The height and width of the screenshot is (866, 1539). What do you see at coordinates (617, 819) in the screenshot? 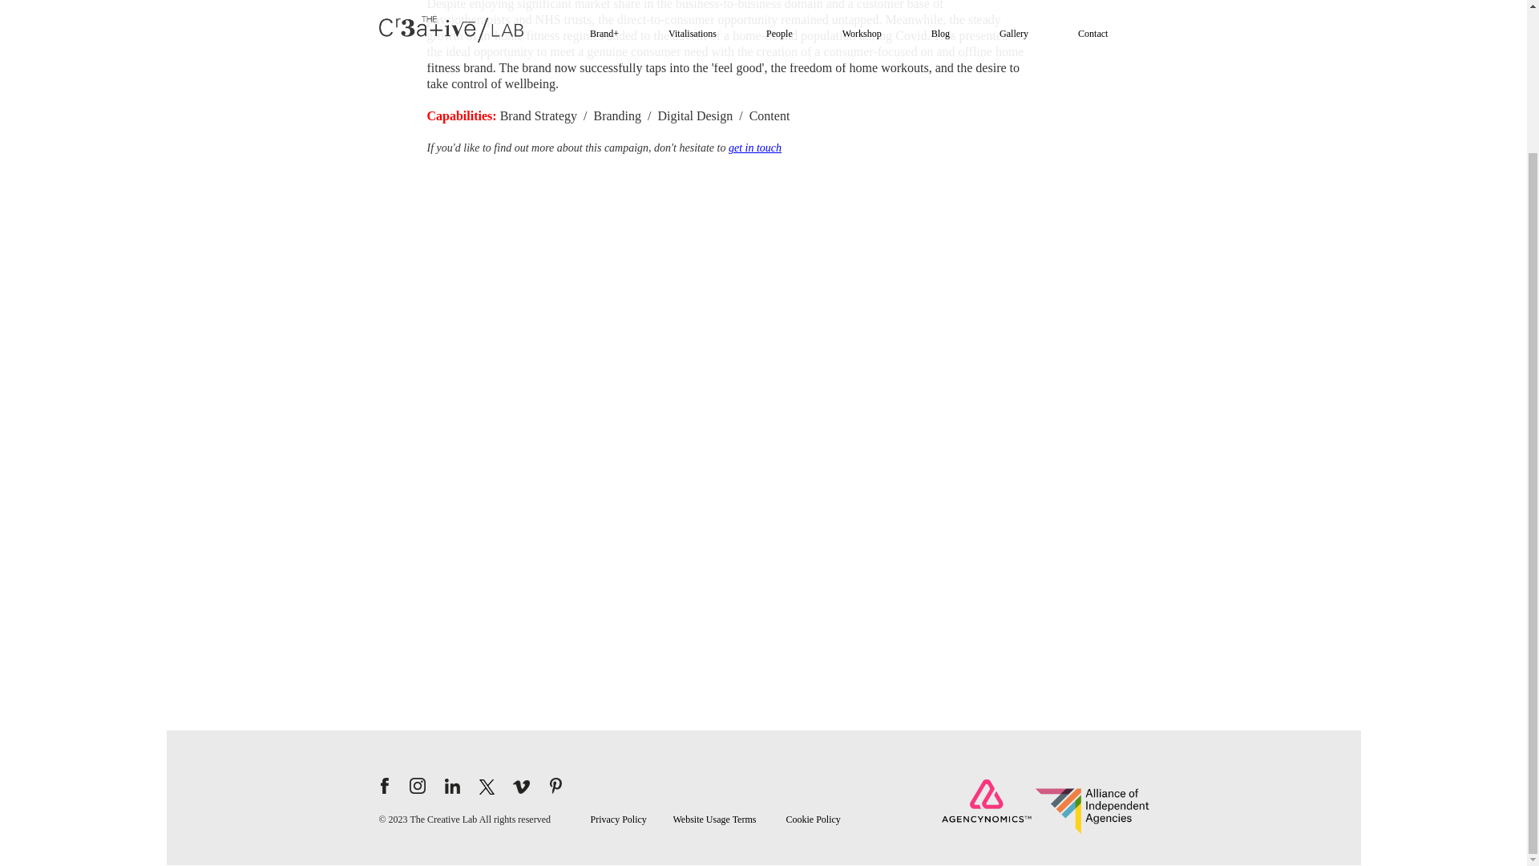
I see `Privacy Policy` at bounding box center [617, 819].